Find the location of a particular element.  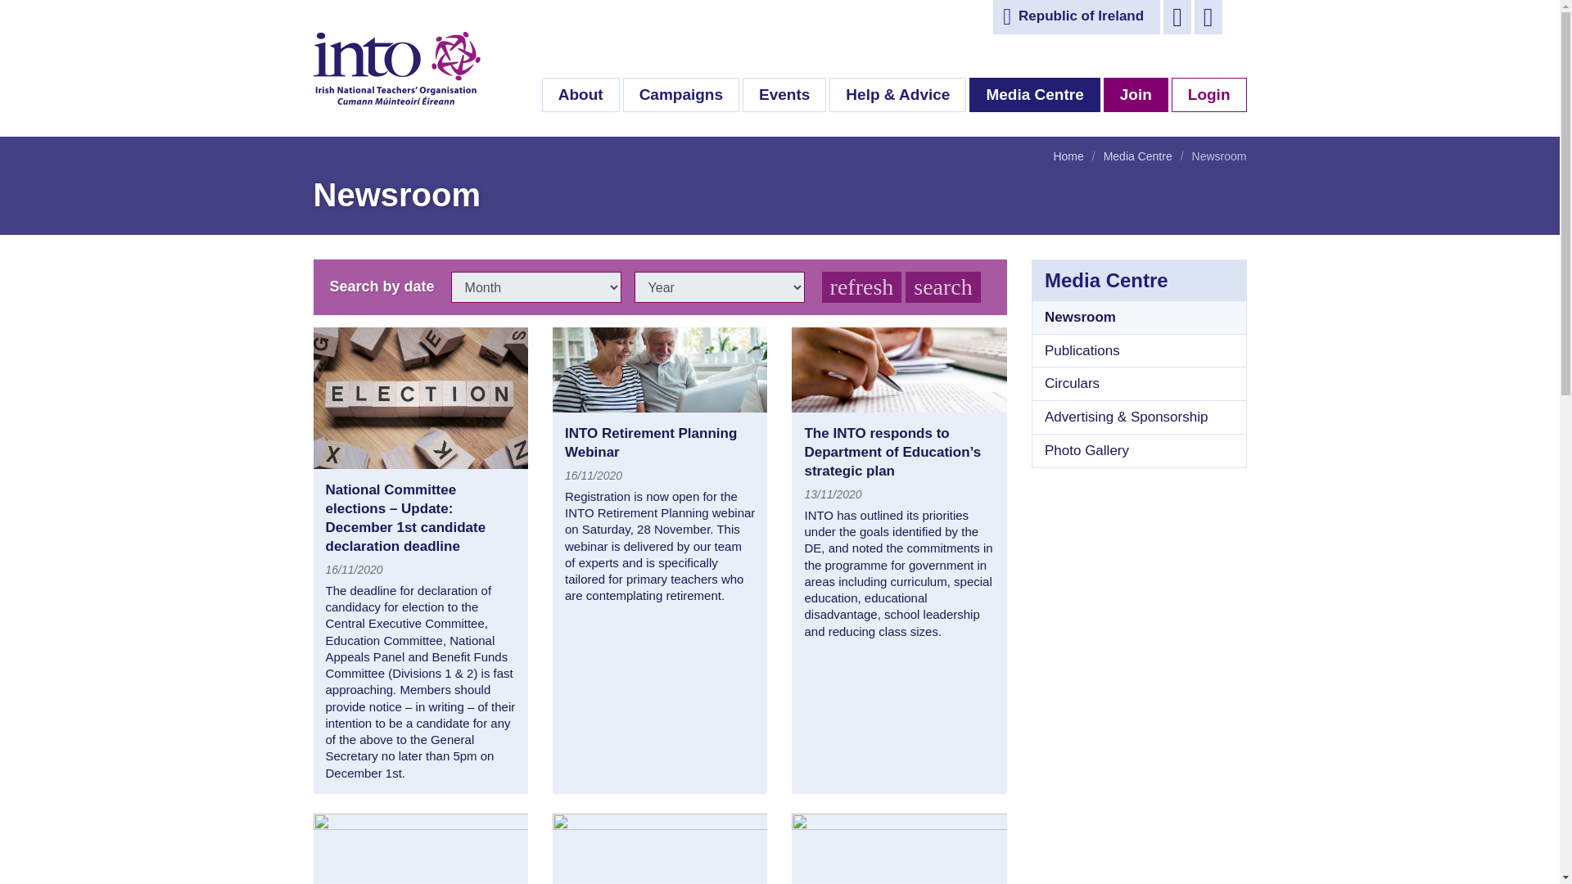

INTO Retirement Planning Webinar is located at coordinates (650, 442).